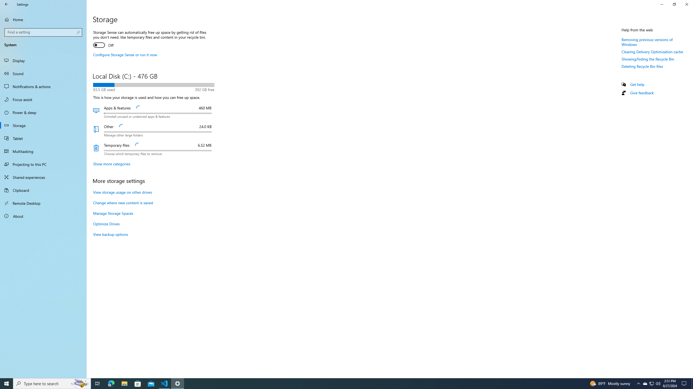  Describe the element at coordinates (6, 4) in the screenshot. I see `Back` at that location.